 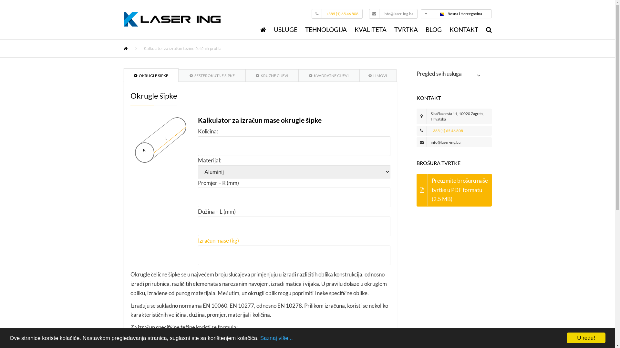 What do you see at coordinates (329, 75) in the screenshot?
I see `KVADRATNE CIJEVI` at bounding box center [329, 75].